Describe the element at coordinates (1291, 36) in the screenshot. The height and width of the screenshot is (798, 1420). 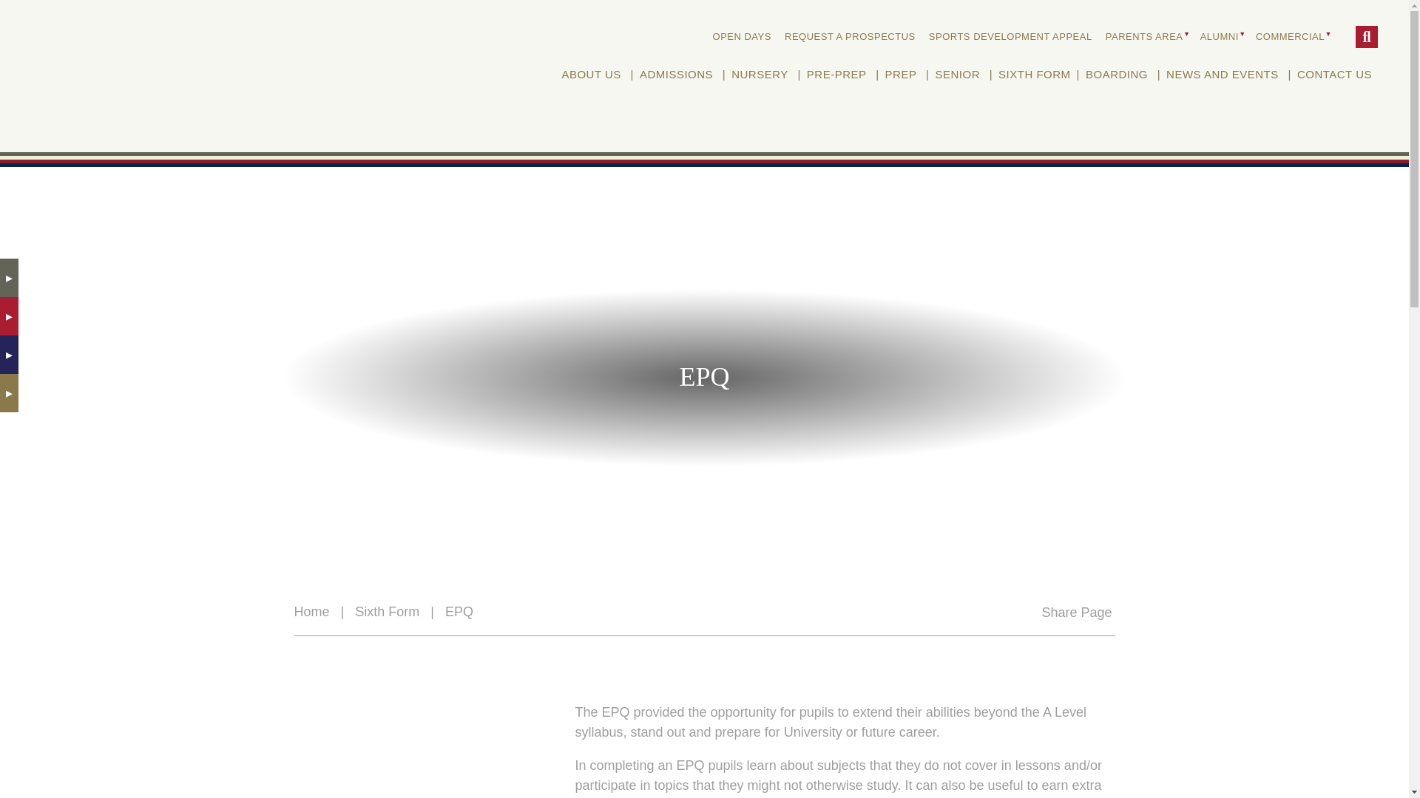
I see `COMMERCIAL` at that location.